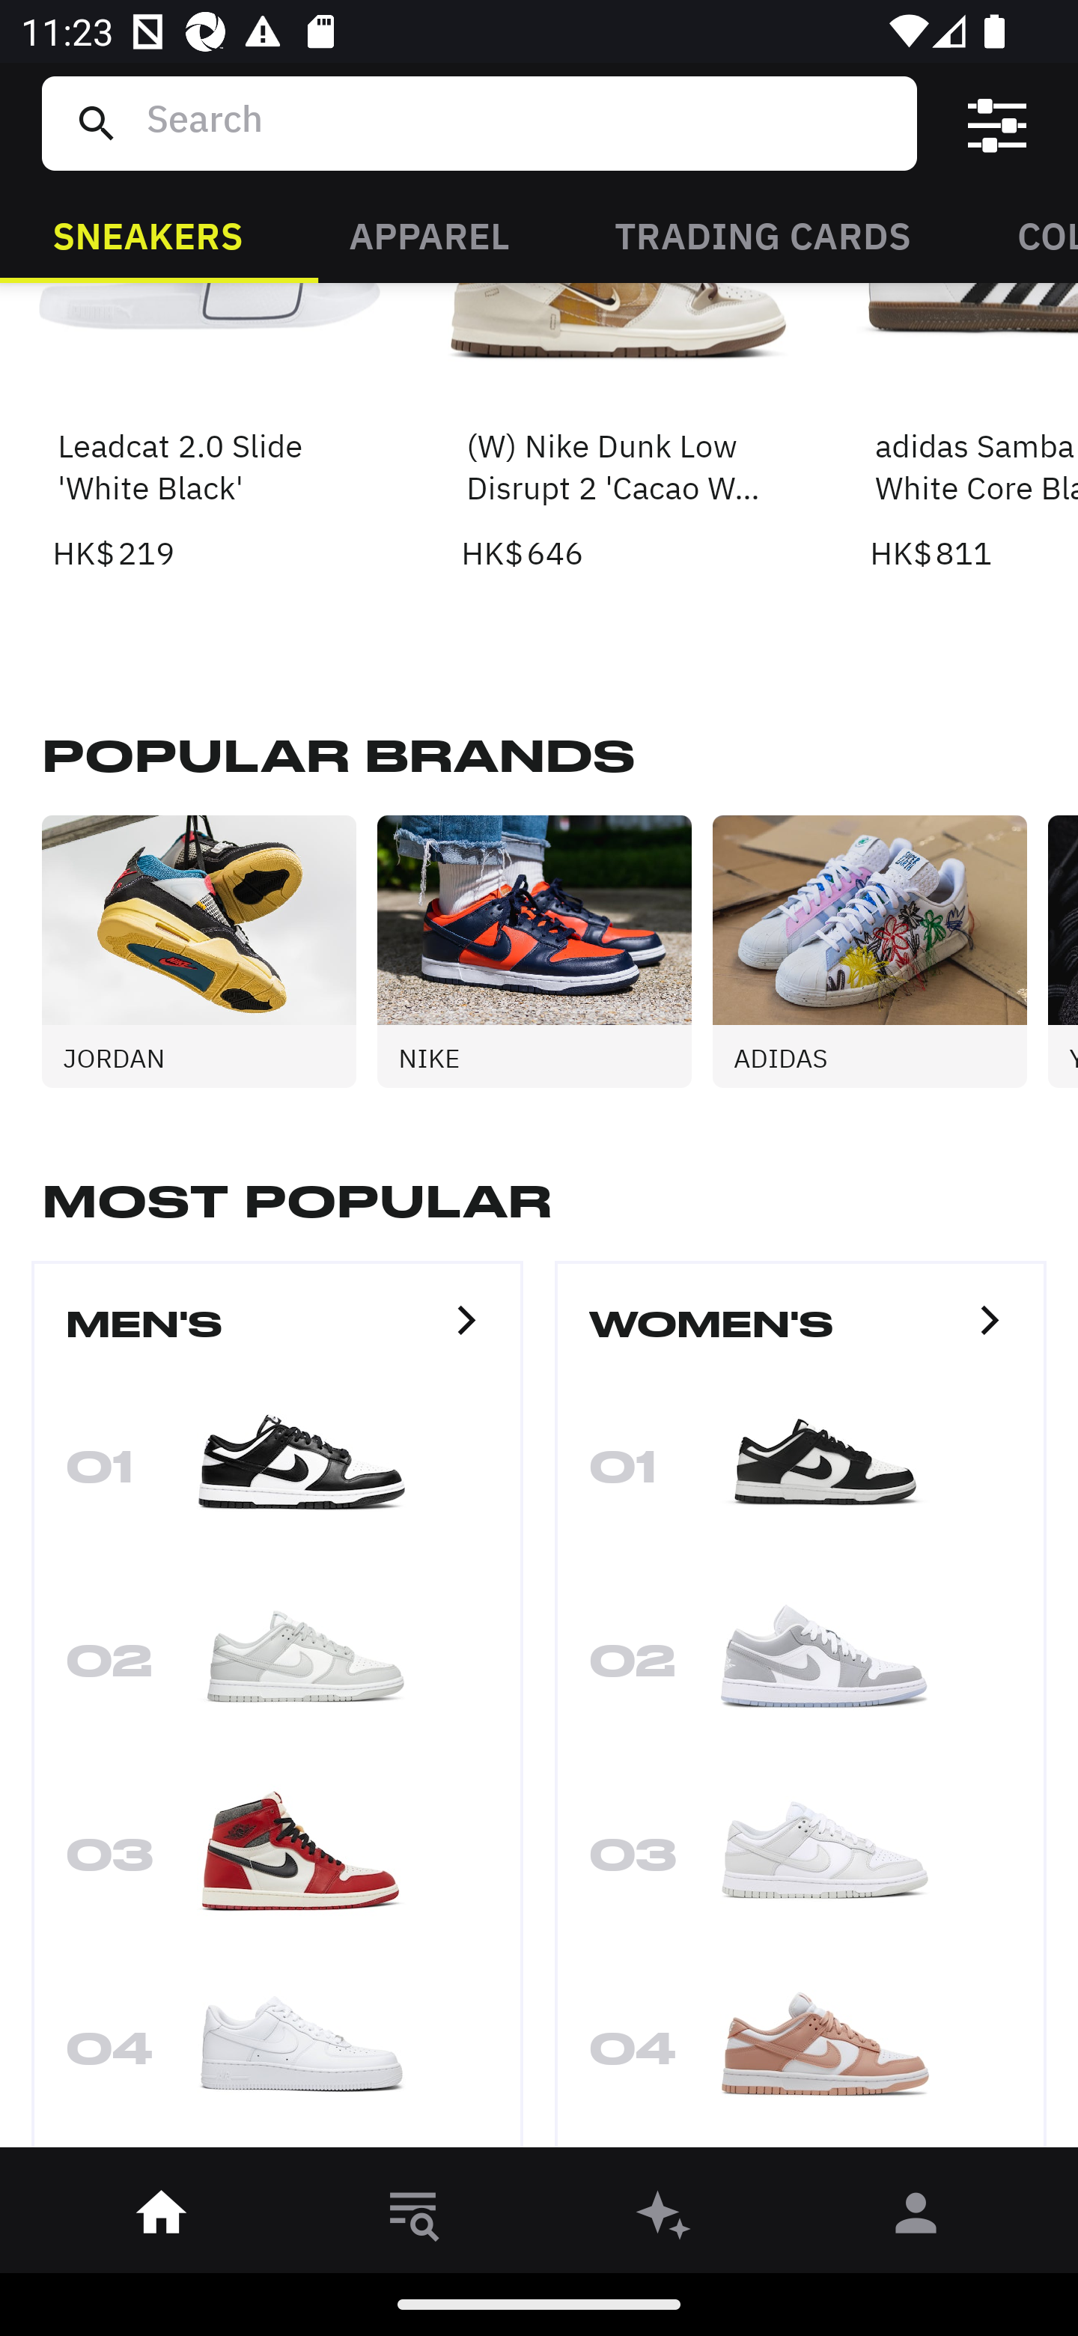 The width and height of the screenshot is (1078, 2336). Describe the element at coordinates (763, 234) in the screenshot. I see `TRADING CARDS` at that location.